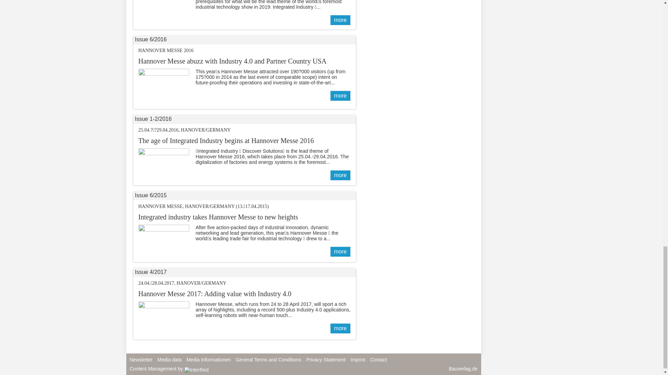 The image size is (668, 375). I want to click on more, so click(340, 20).